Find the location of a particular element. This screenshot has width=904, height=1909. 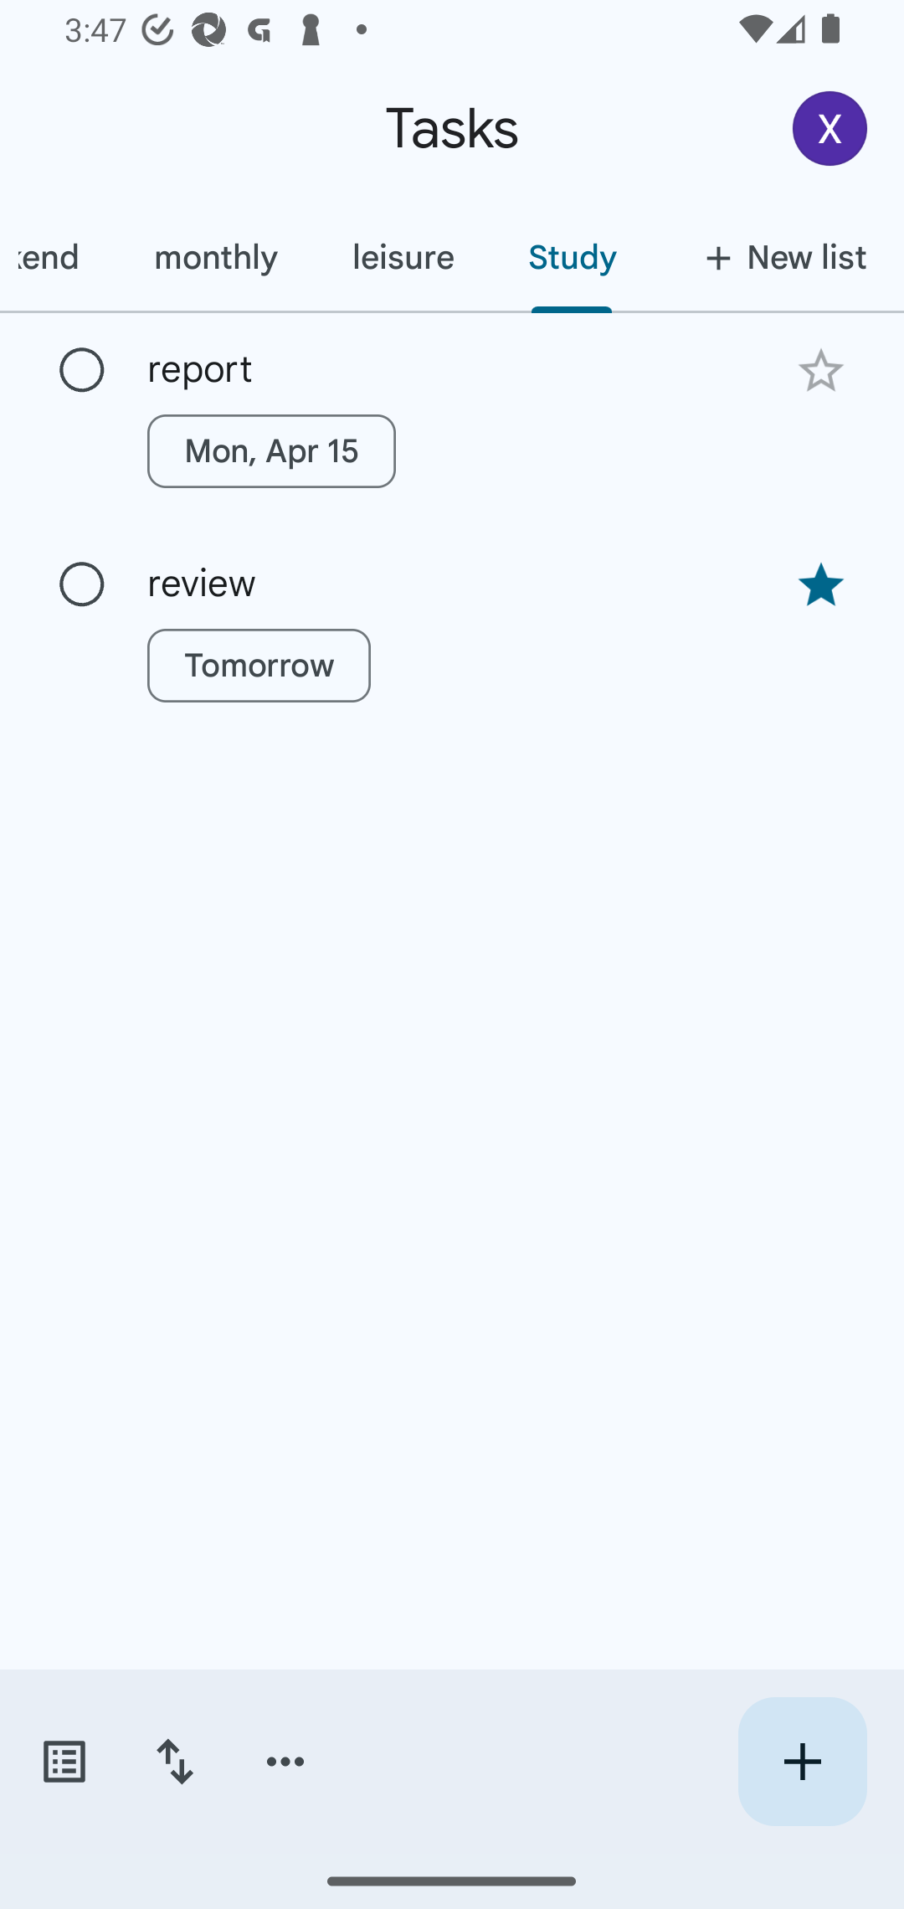

Create new task is located at coordinates (802, 1762).